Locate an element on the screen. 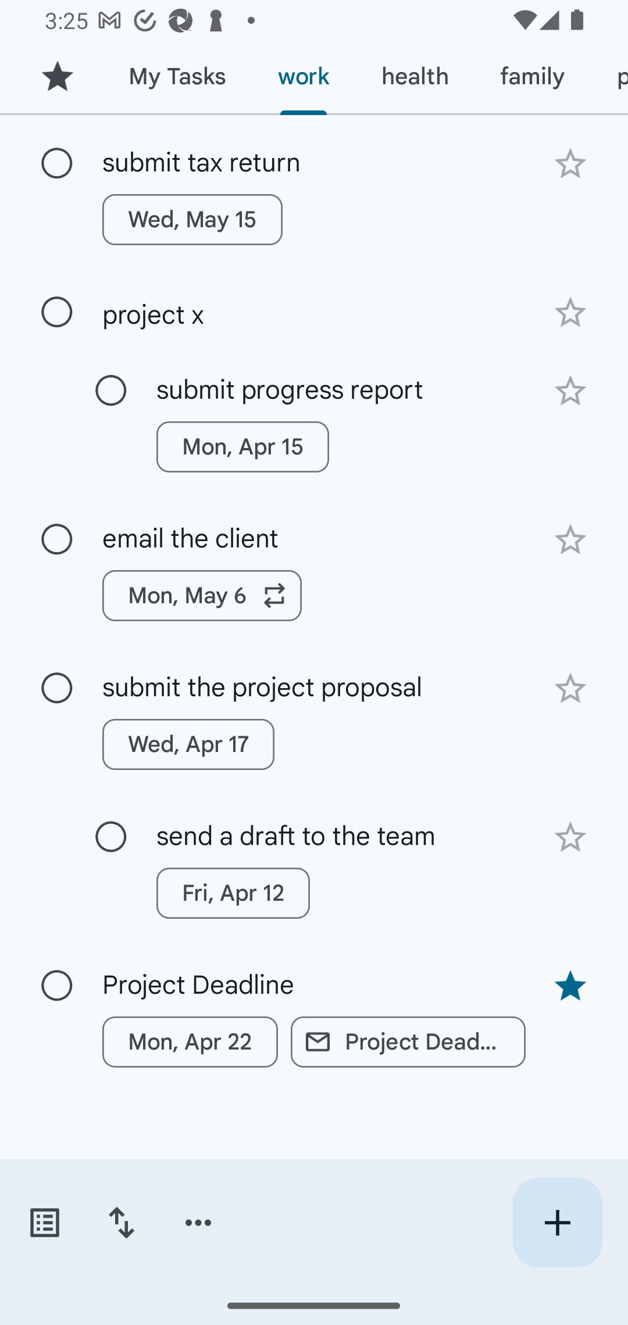 The width and height of the screenshot is (628, 1325). Switch task lists is located at coordinates (44, 1223).